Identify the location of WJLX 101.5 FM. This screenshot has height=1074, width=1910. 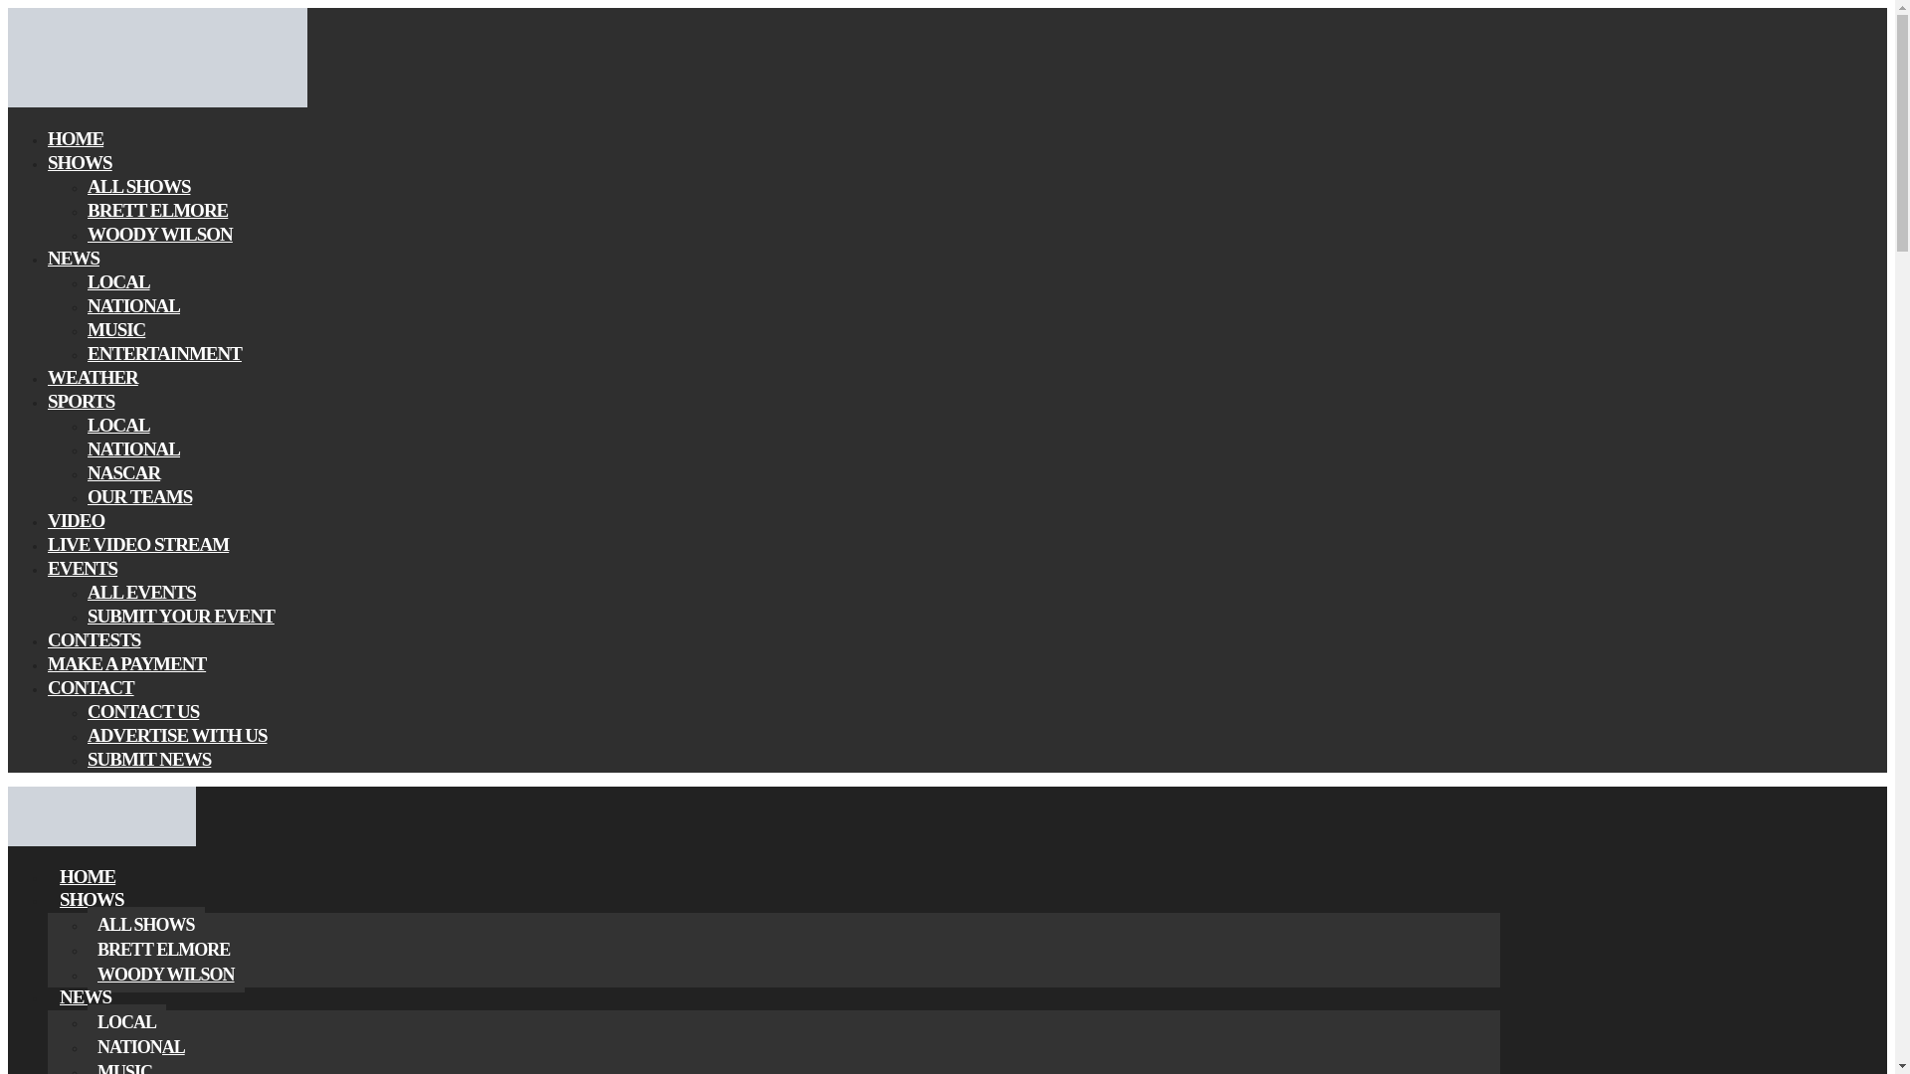
(101, 839).